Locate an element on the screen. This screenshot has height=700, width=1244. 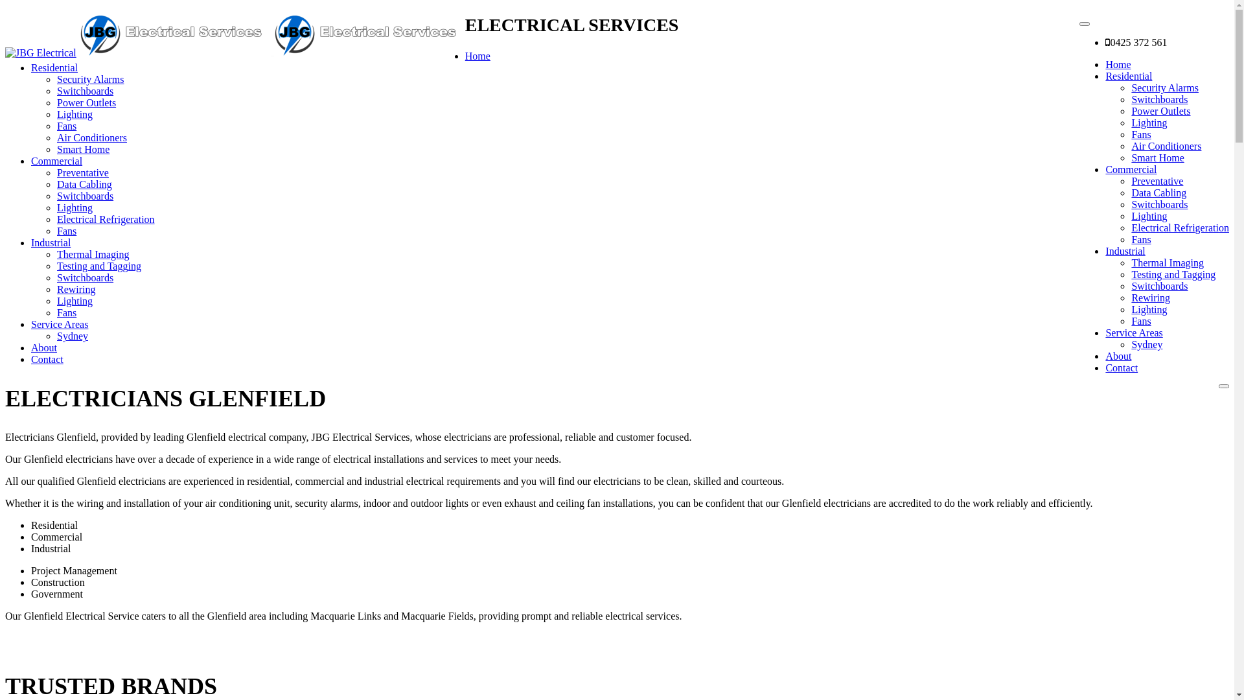
Fans is located at coordinates (1141, 135).